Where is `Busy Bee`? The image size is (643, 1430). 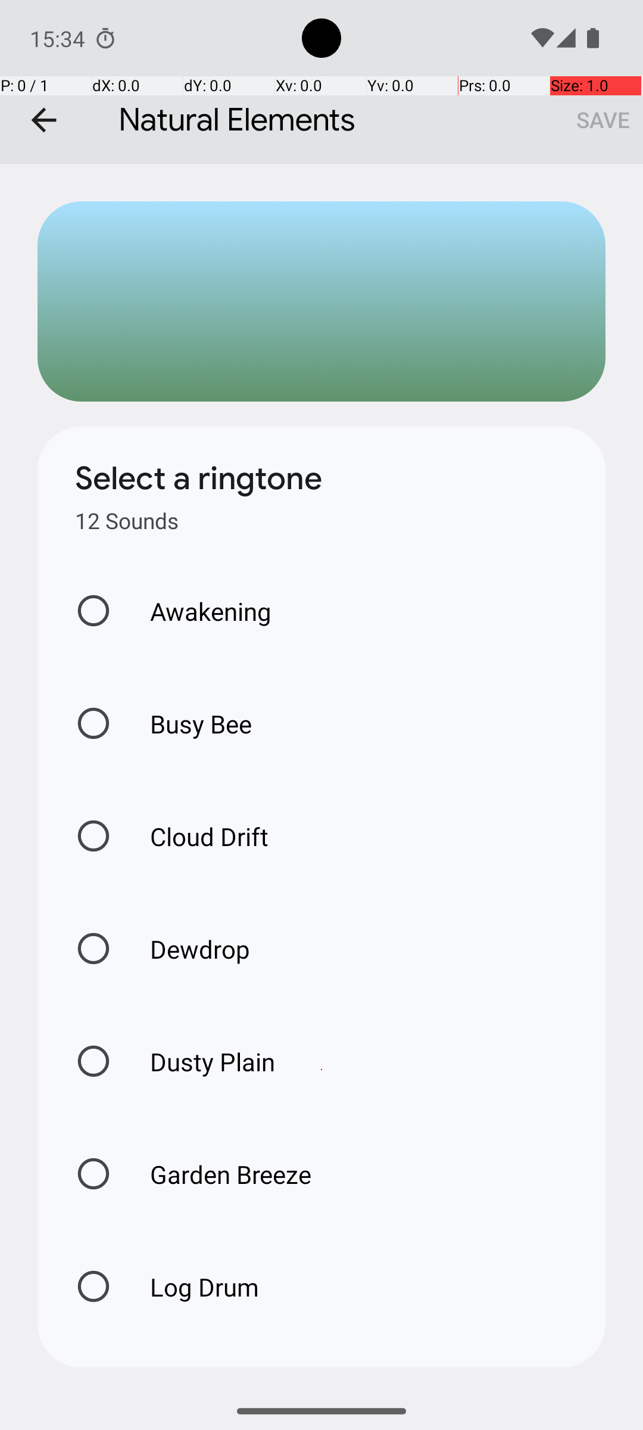
Busy Bee is located at coordinates (188, 723).